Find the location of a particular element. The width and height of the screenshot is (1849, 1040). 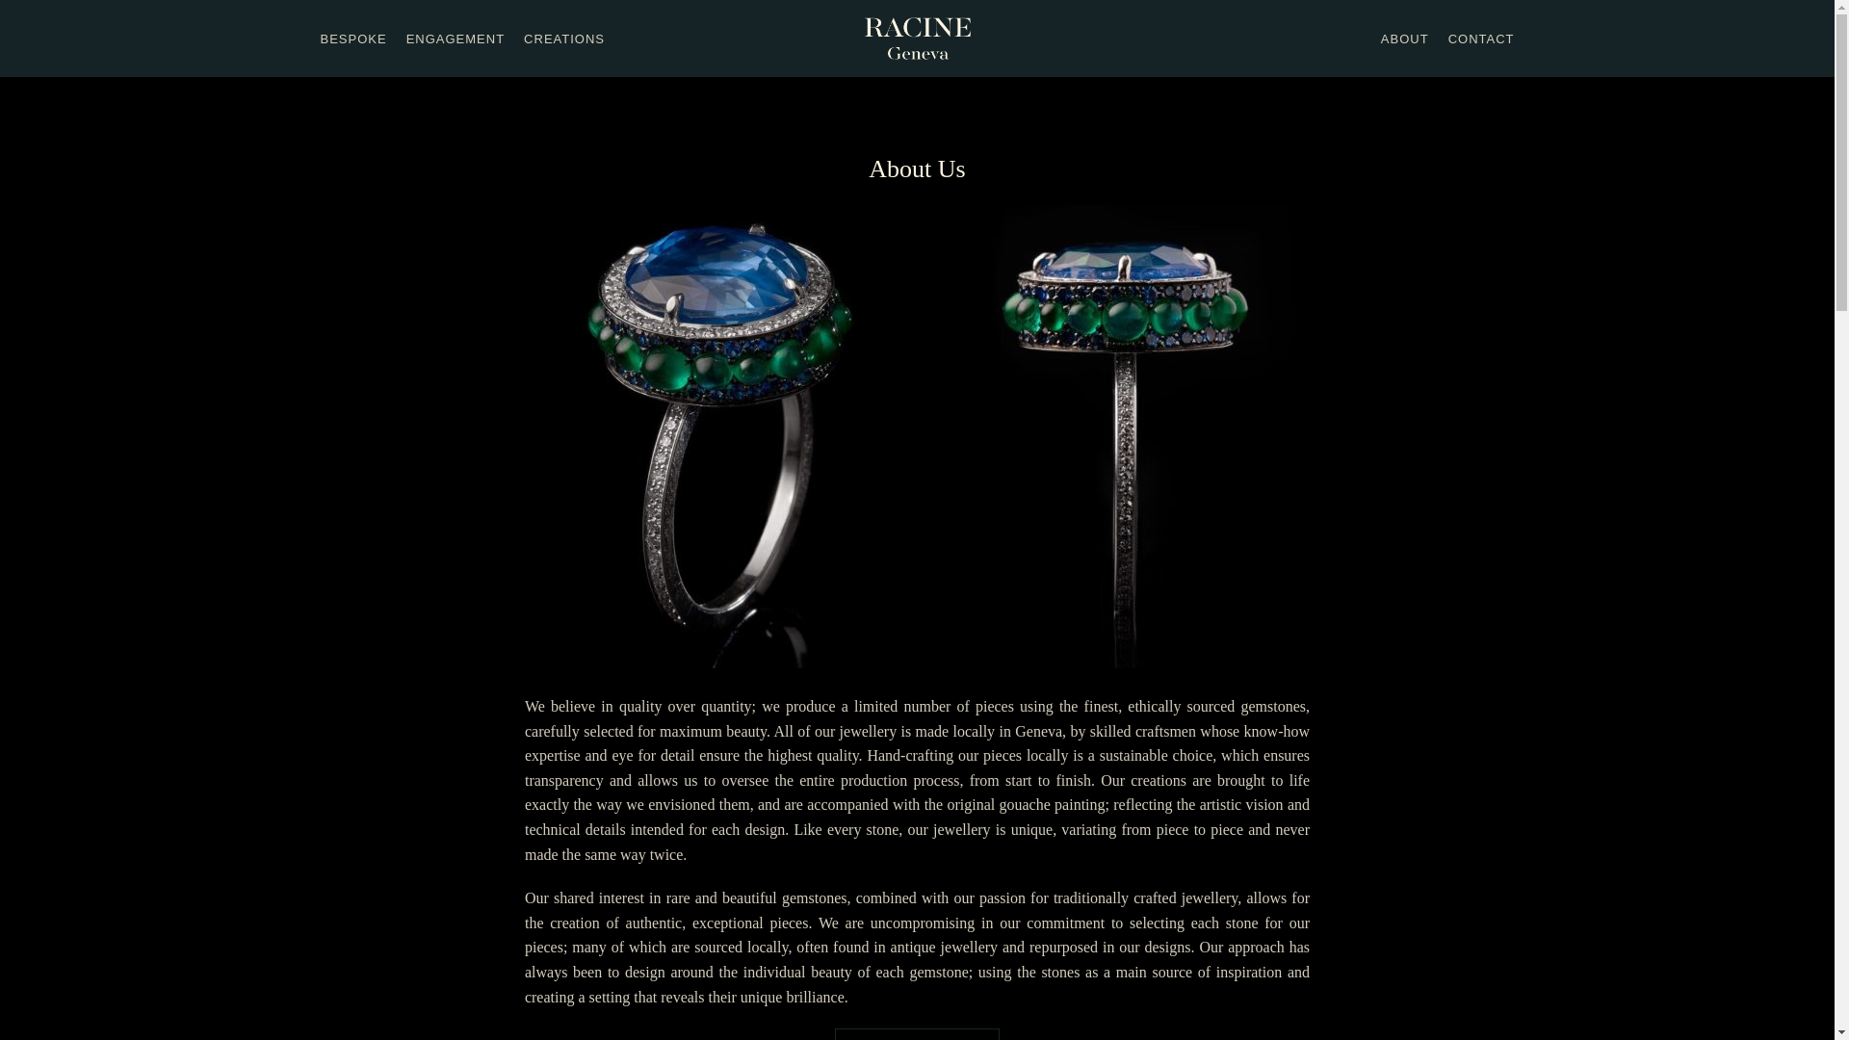

ENGAGEMENT is located at coordinates (456, 39).